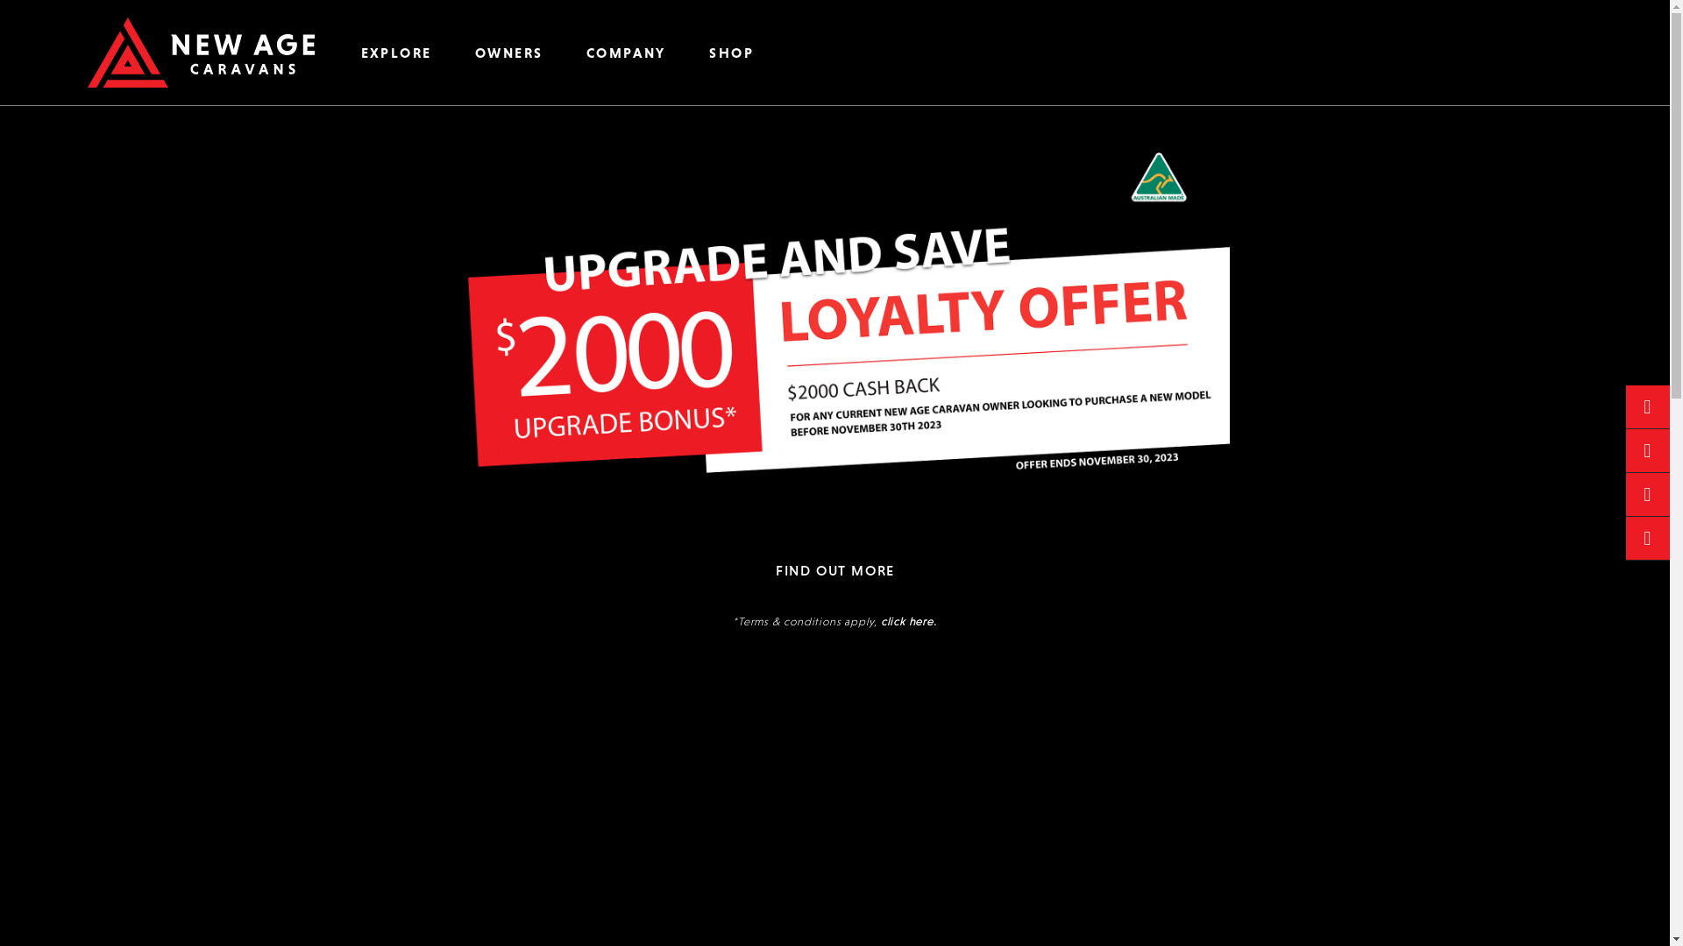 The height and width of the screenshot is (946, 1683). What do you see at coordinates (909, 622) in the screenshot?
I see `click here.` at bounding box center [909, 622].